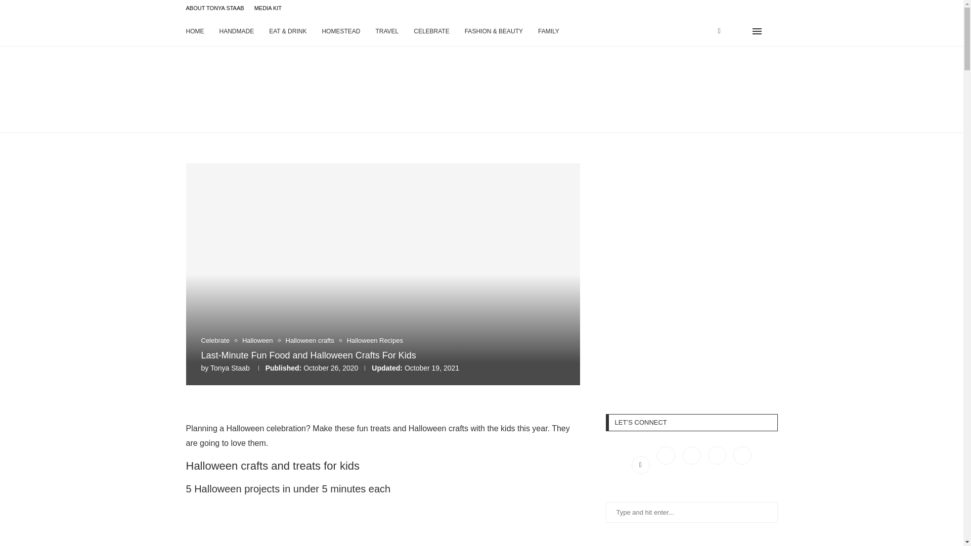  What do you see at coordinates (374, 341) in the screenshot?
I see `Halloween Recipes` at bounding box center [374, 341].